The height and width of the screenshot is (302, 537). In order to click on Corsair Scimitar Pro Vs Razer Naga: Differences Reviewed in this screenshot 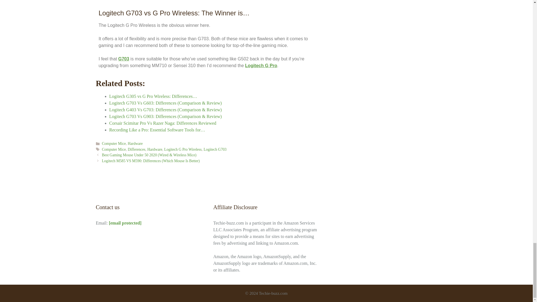, I will do `click(162, 123)`.